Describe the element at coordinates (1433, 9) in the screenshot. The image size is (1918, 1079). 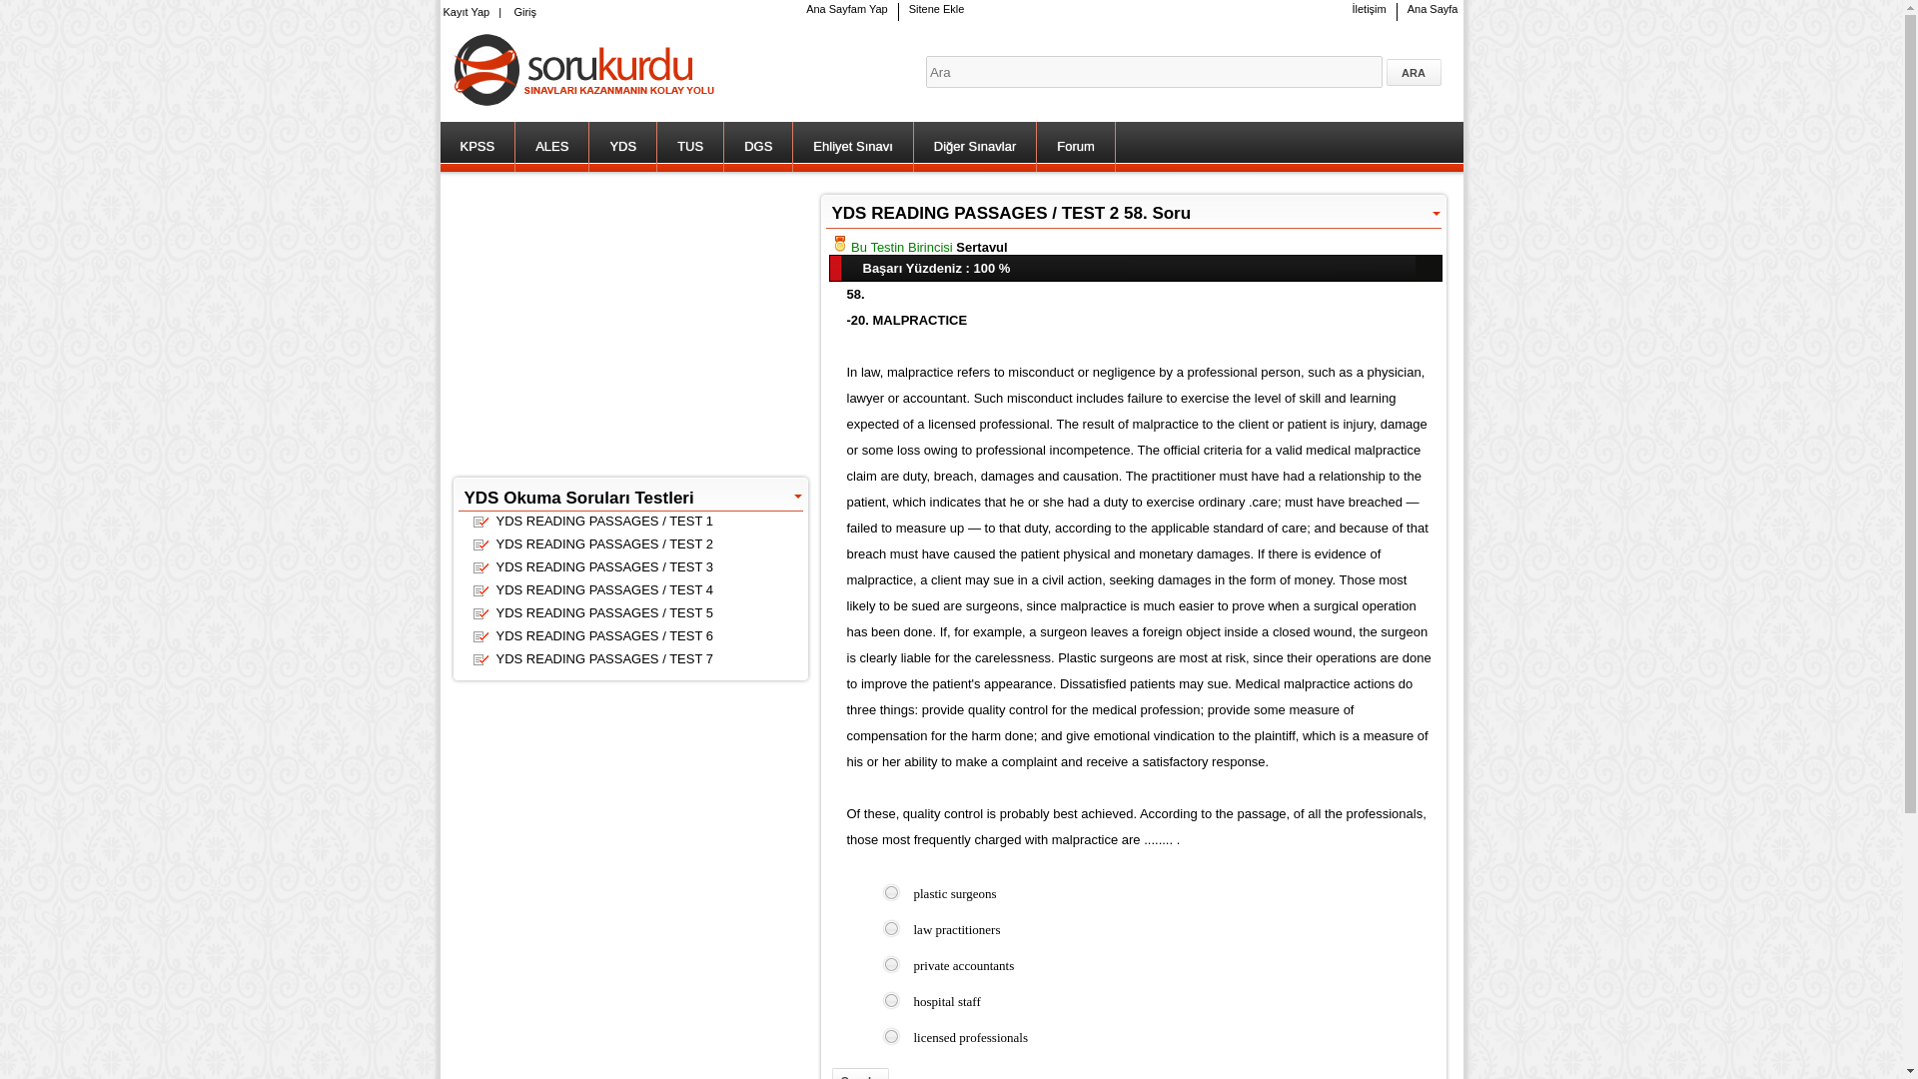
I see `Ana Sayfa` at that location.